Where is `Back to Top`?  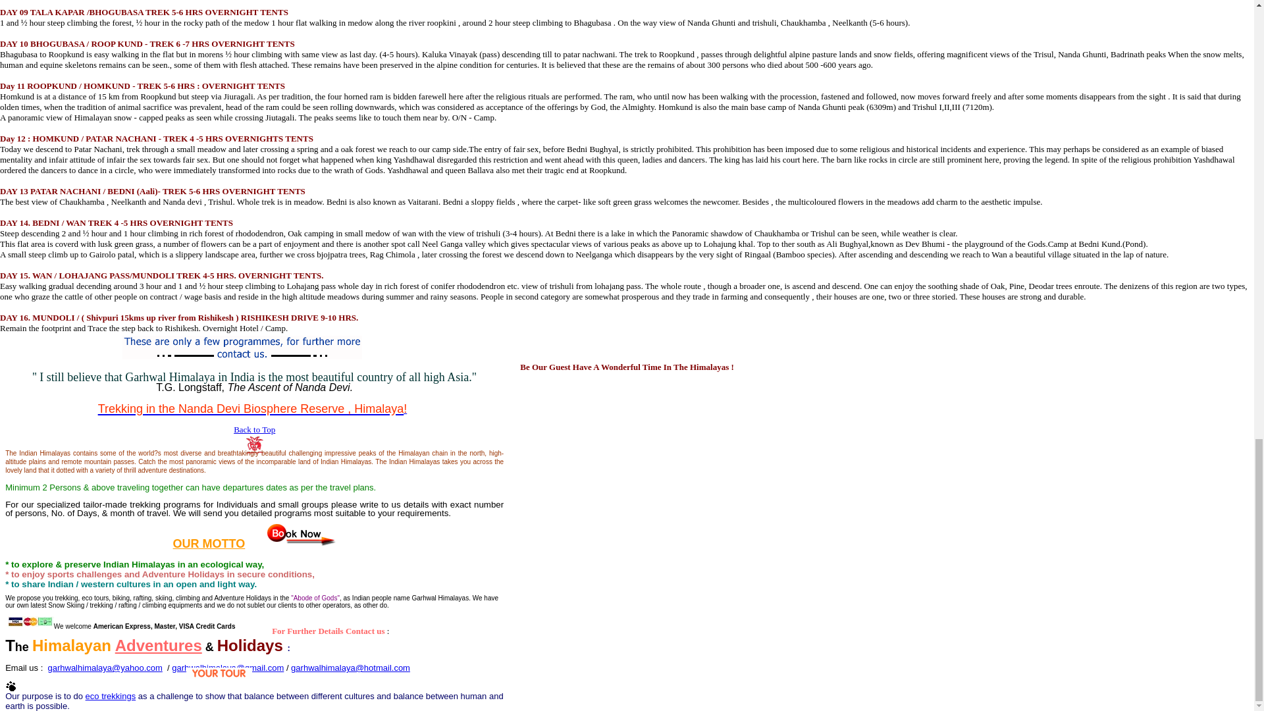 Back to Top is located at coordinates (254, 429).